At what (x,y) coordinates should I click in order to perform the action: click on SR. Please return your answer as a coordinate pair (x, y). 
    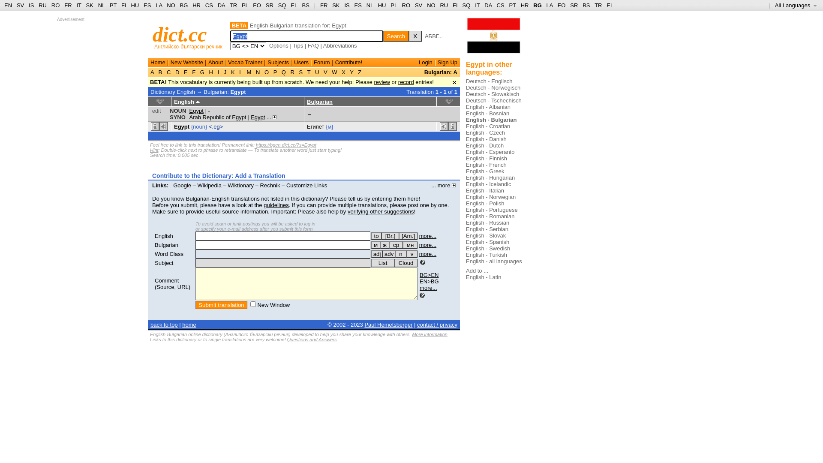
    Looking at the image, I should click on (270, 5).